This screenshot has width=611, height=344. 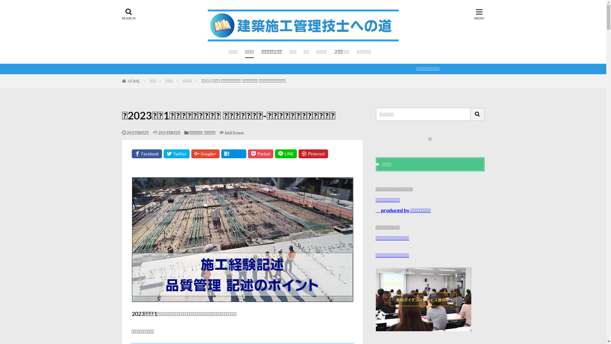 I want to click on search, so click(x=477, y=114).